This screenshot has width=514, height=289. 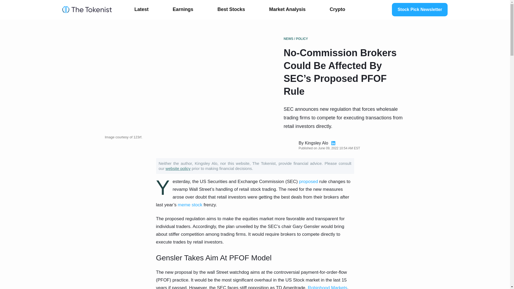 I want to click on POLICY, so click(x=302, y=39).